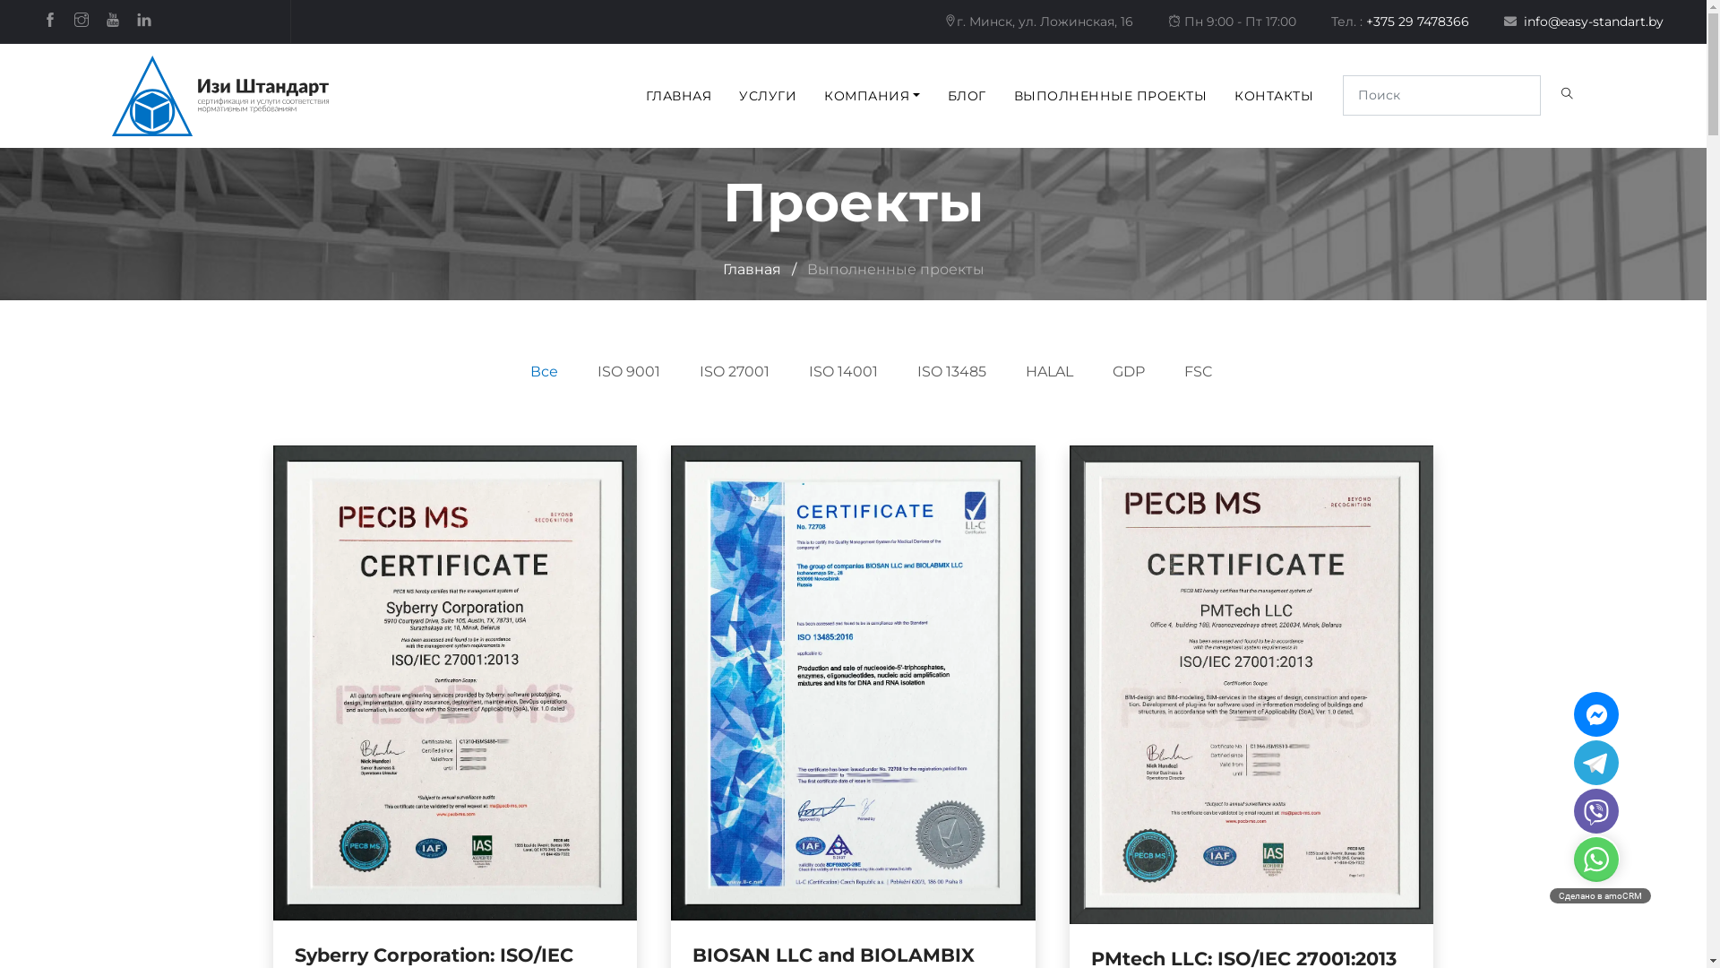 The image size is (1720, 968). What do you see at coordinates (1584, 21) in the screenshot?
I see `info@easy-standart.by` at bounding box center [1584, 21].